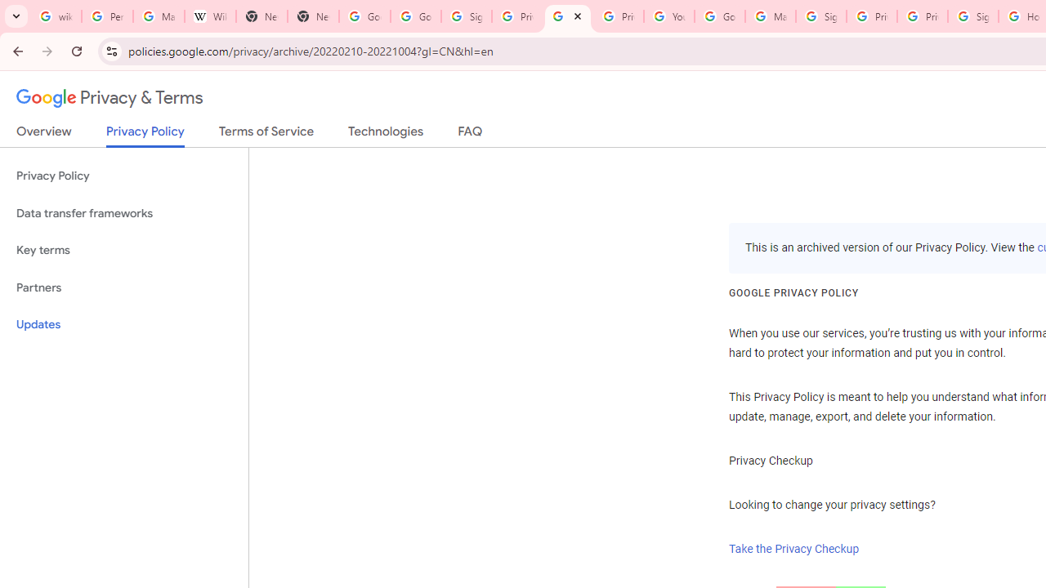 This screenshot has width=1046, height=588. I want to click on Google Drive: Sign-in, so click(415, 16).